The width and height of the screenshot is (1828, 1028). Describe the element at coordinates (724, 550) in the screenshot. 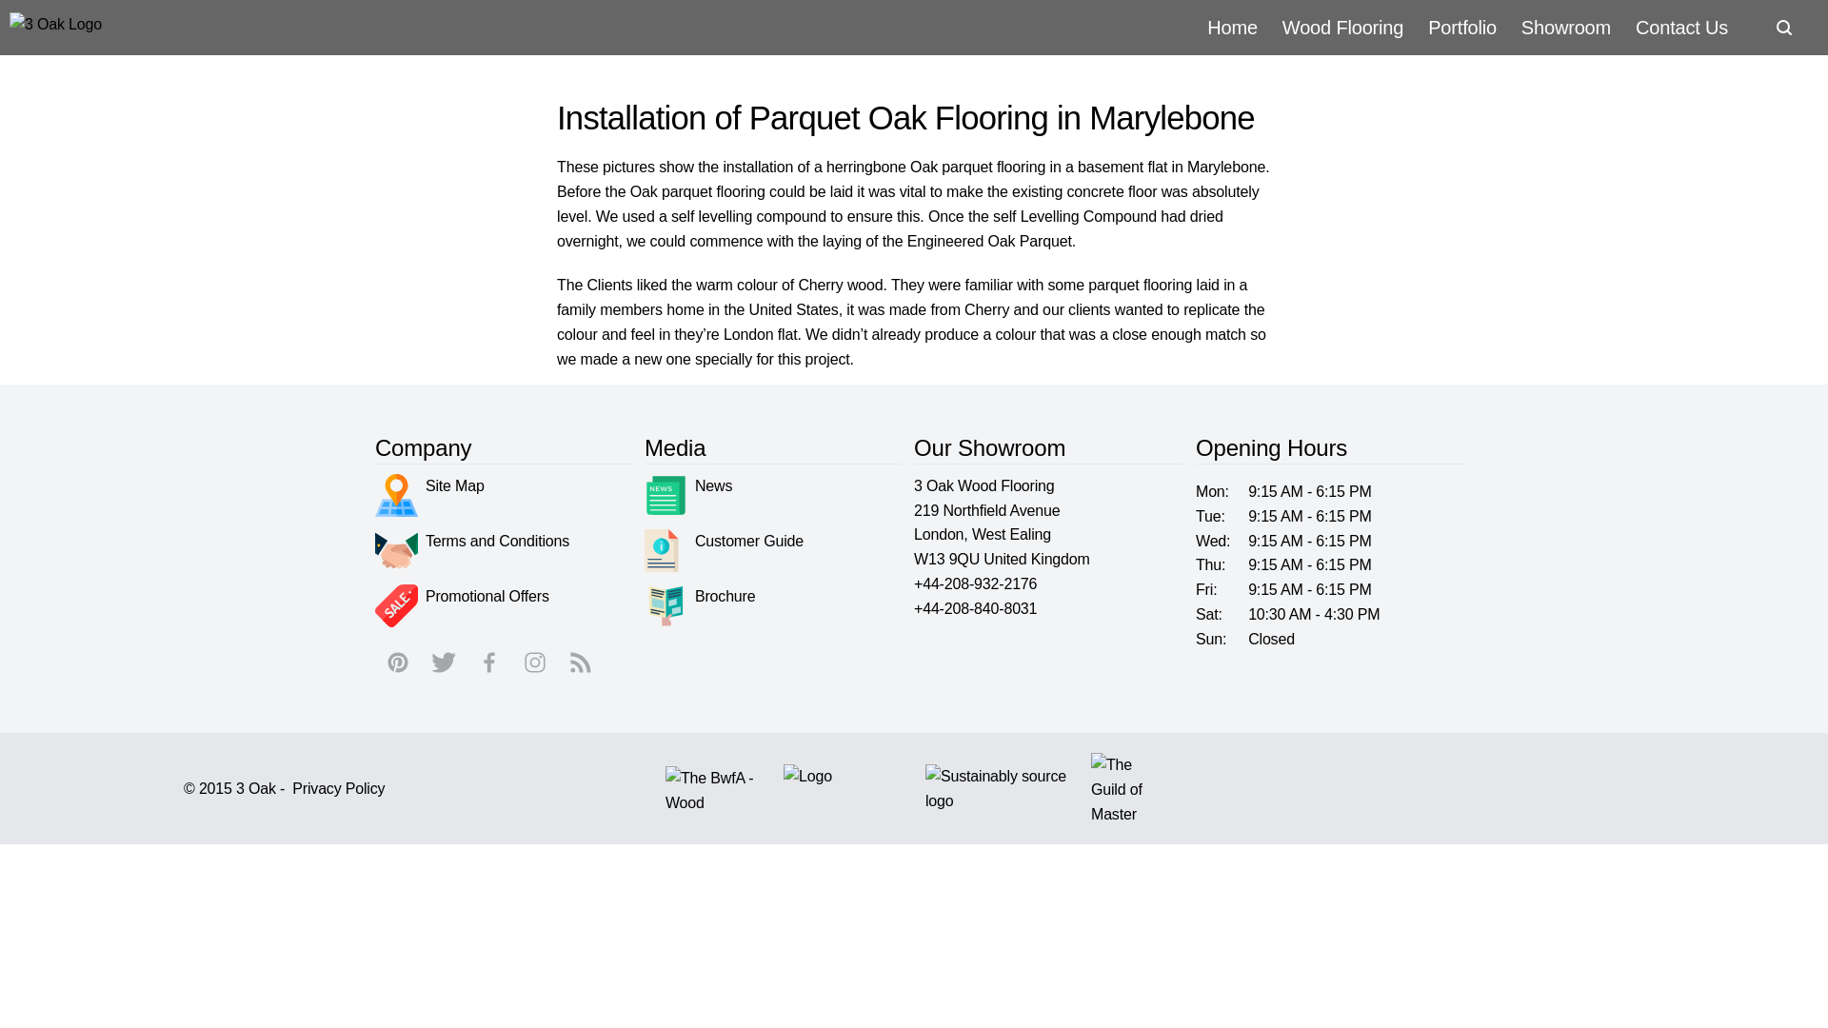

I see `Customer Guide` at that location.